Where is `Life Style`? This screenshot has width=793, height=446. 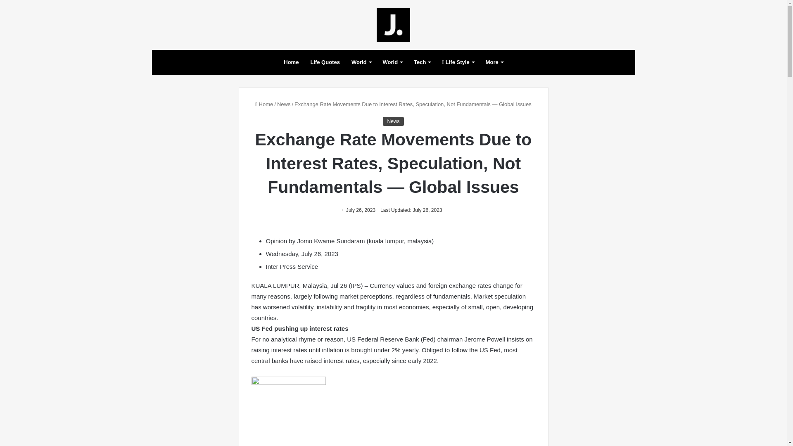 Life Style is located at coordinates (458, 62).